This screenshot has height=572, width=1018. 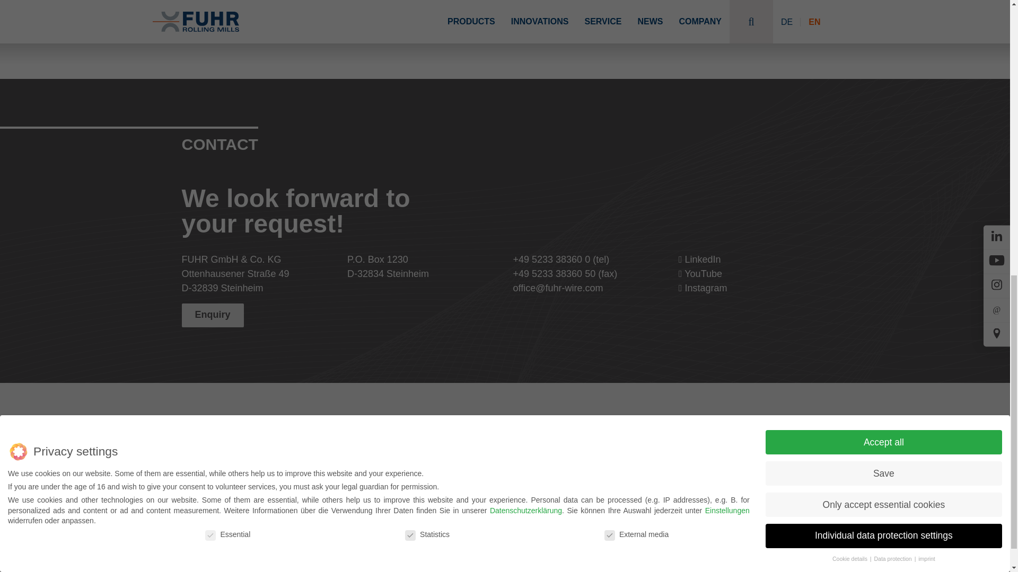 What do you see at coordinates (212, 315) in the screenshot?
I see `Enquiry` at bounding box center [212, 315].